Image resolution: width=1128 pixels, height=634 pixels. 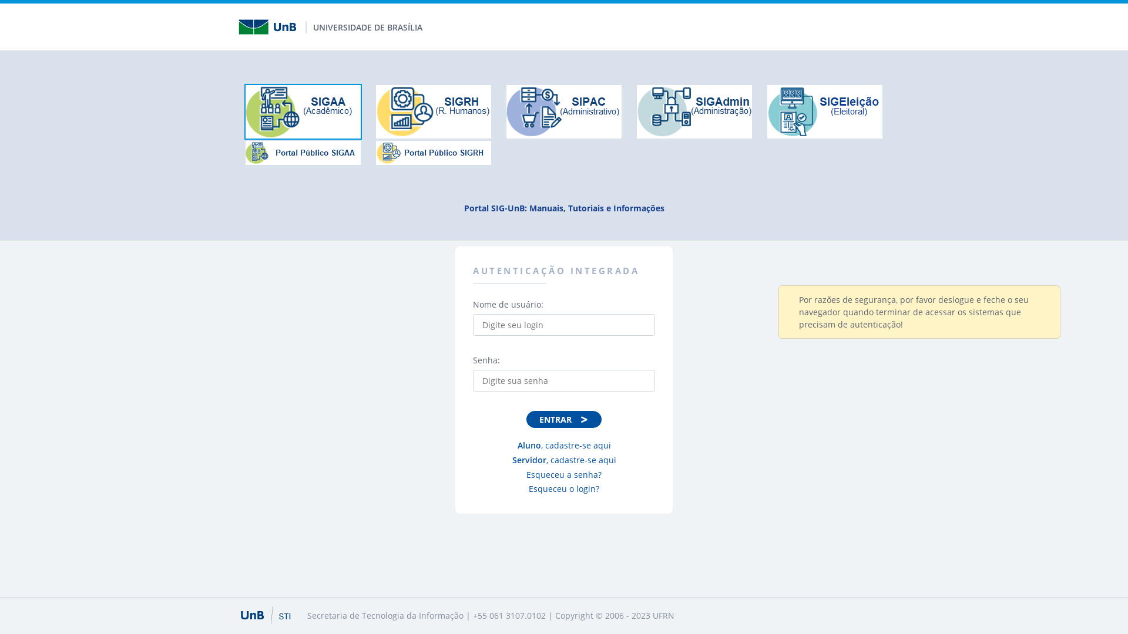 I want to click on Esqueceu o login?, so click(x=564, y=488).